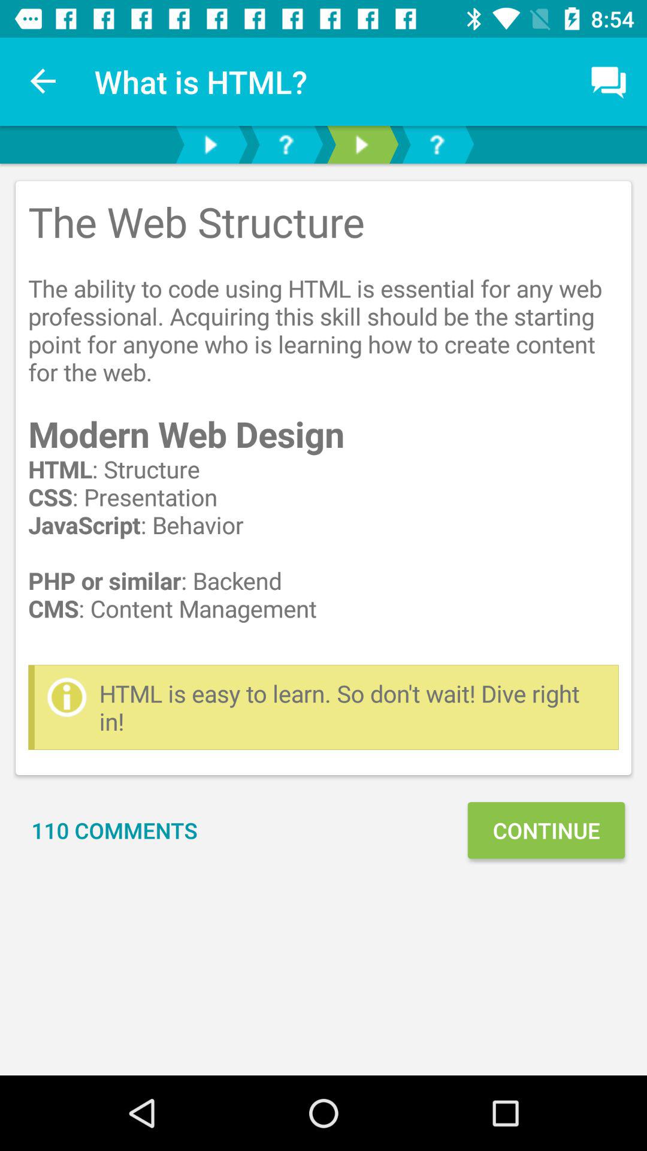 The width and height of the screenshot is (647, 1151). I want to click on show the actual page, so click(361, 145).